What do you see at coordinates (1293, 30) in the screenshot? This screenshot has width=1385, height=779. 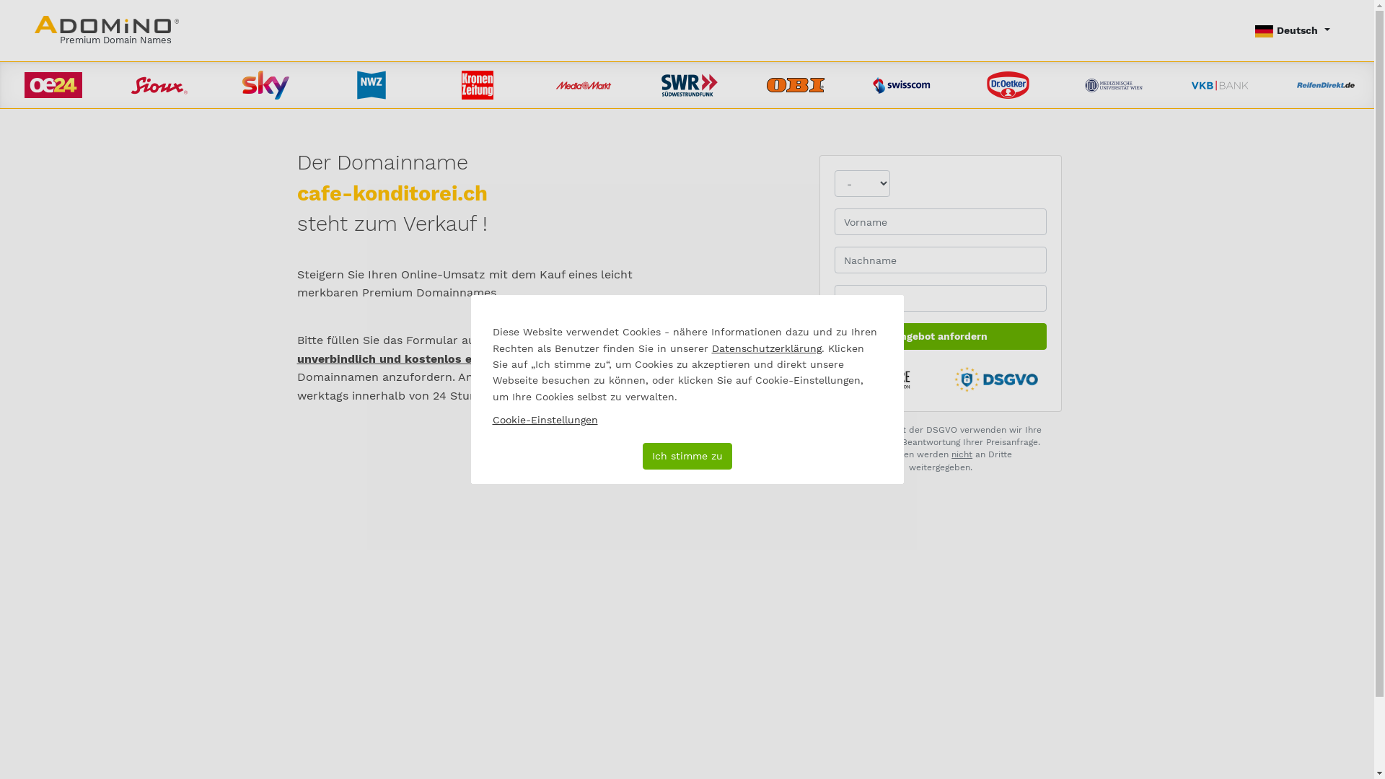 I see `Deutsch` at bounding box center [1293, 30].